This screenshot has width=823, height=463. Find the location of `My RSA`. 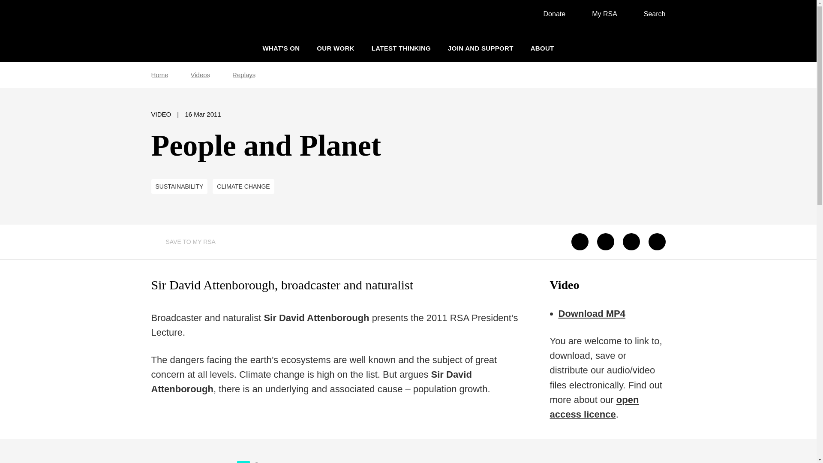

My RSA is located at coordinates (600, 14).